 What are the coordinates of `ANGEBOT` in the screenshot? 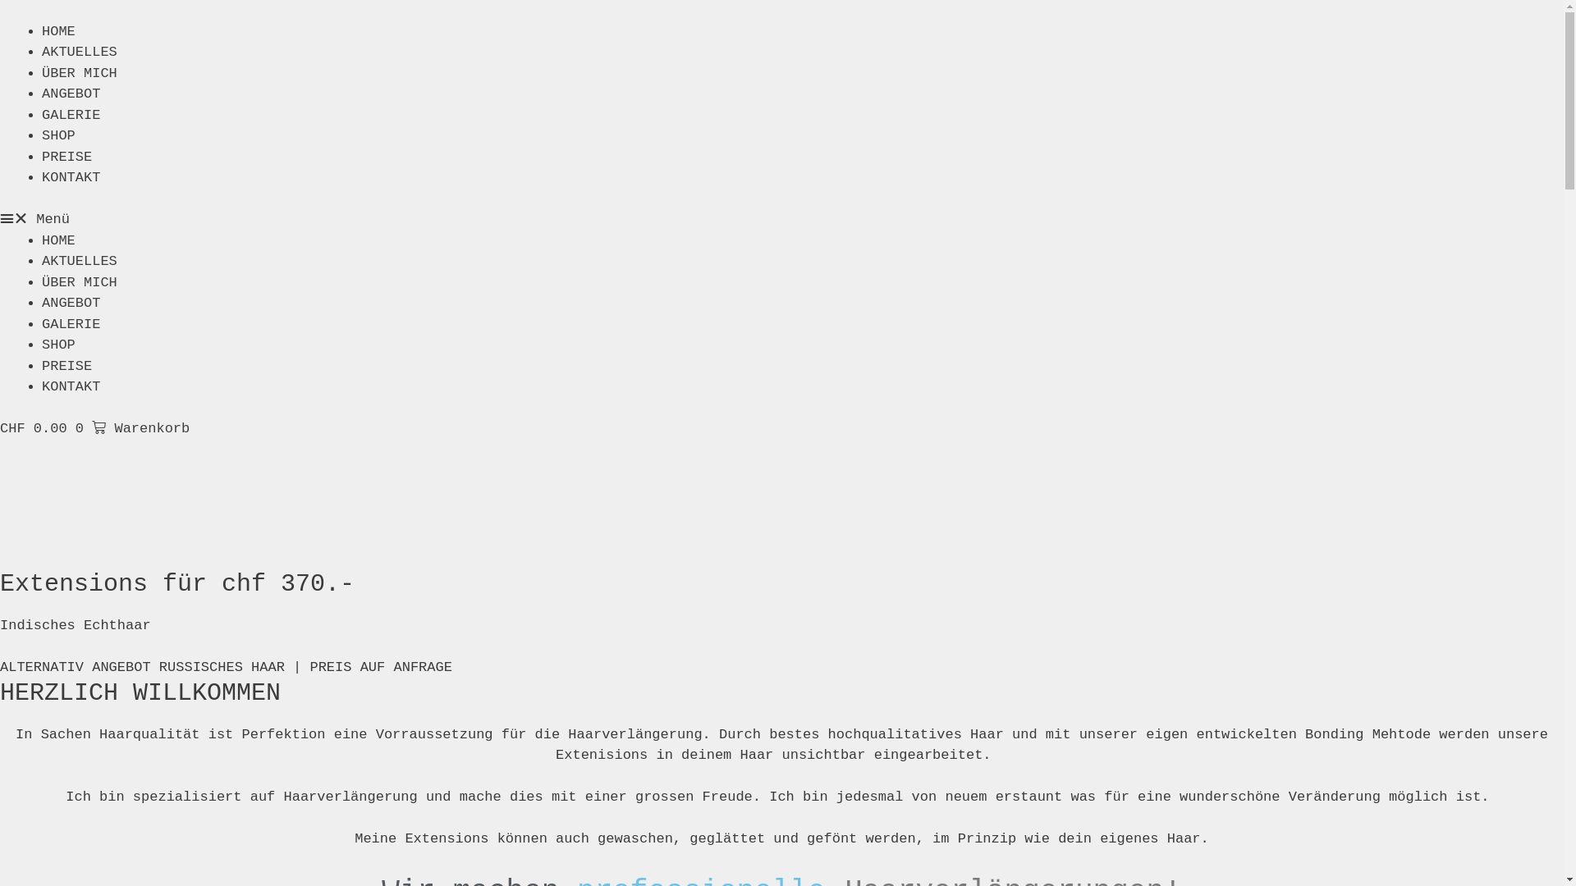 It's located at (71, 94).